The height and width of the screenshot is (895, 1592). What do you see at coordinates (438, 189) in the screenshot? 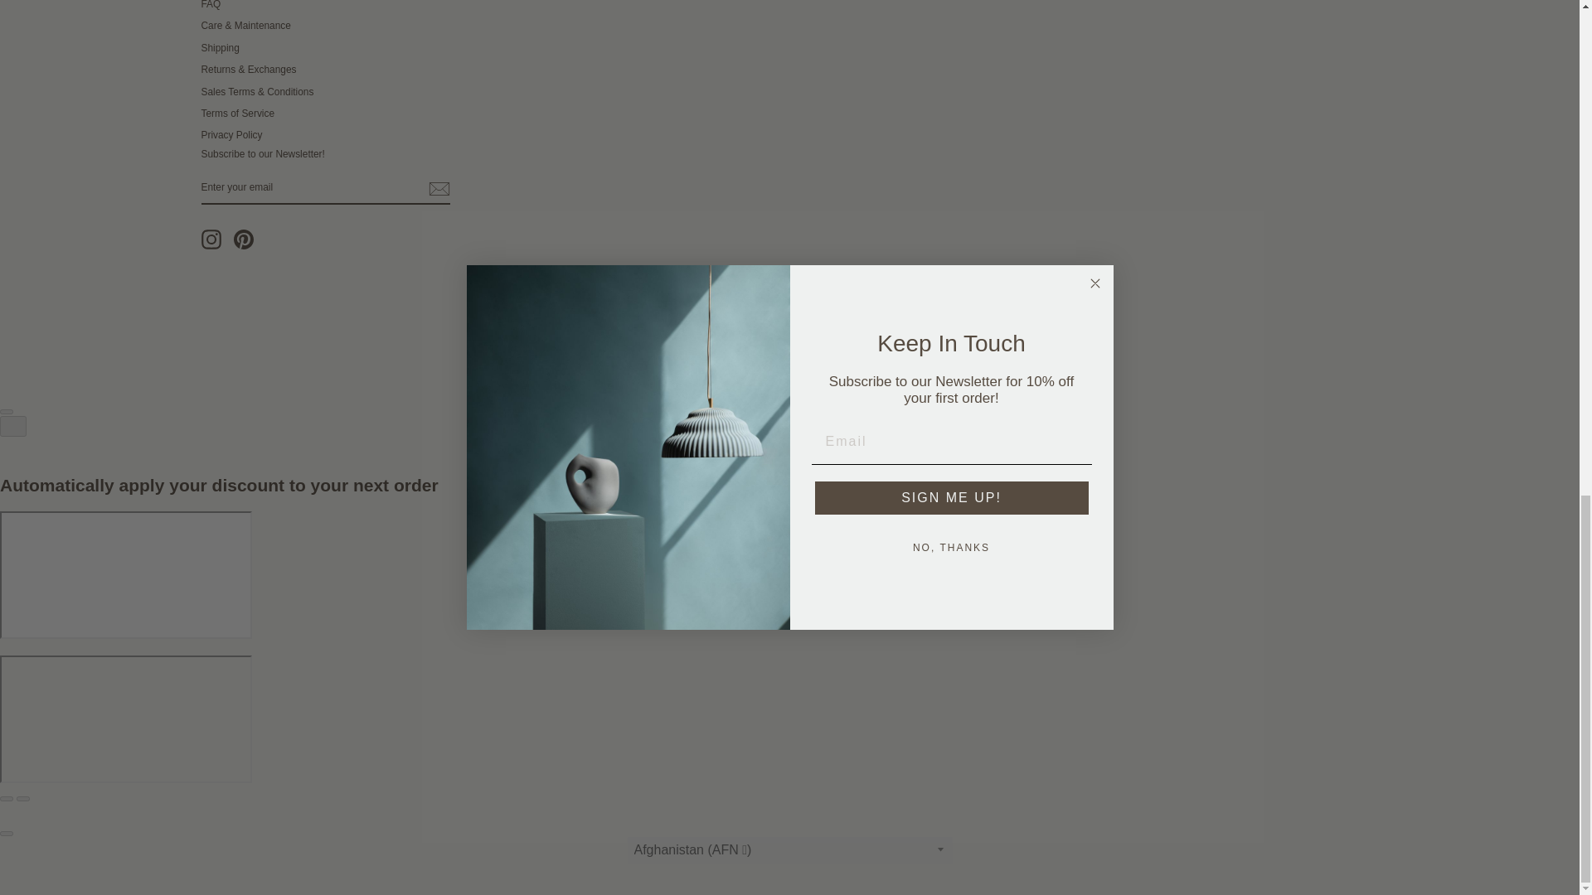
I see `icon-email` at bounding box center [438, 189].